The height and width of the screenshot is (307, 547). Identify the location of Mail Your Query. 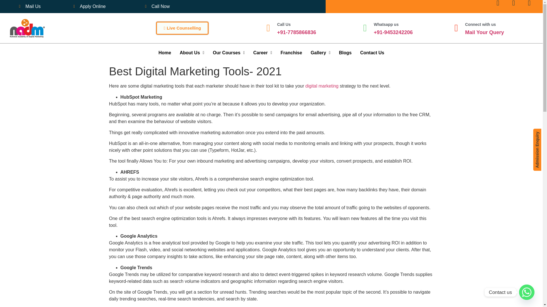
(484, 32).